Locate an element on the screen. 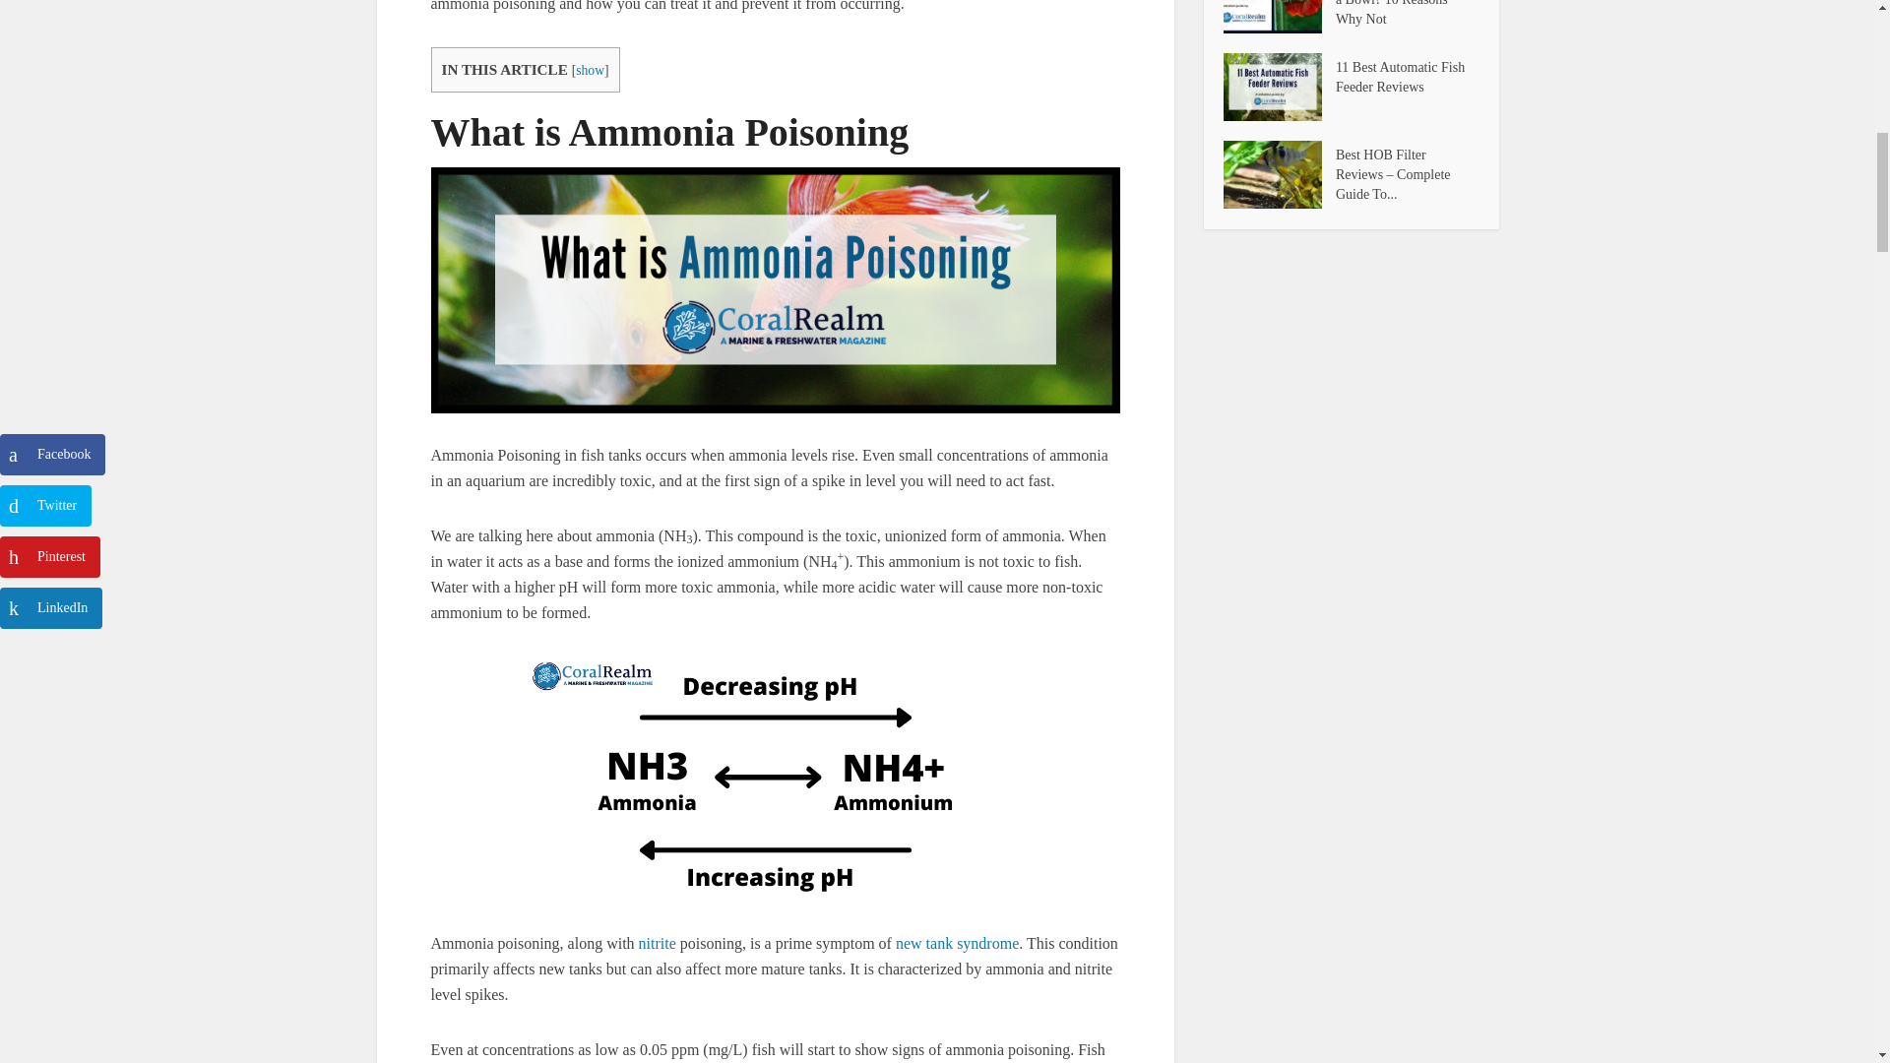 This screenshot has width=1890, height=1063. nitrite is located at coordinates (658, 943).